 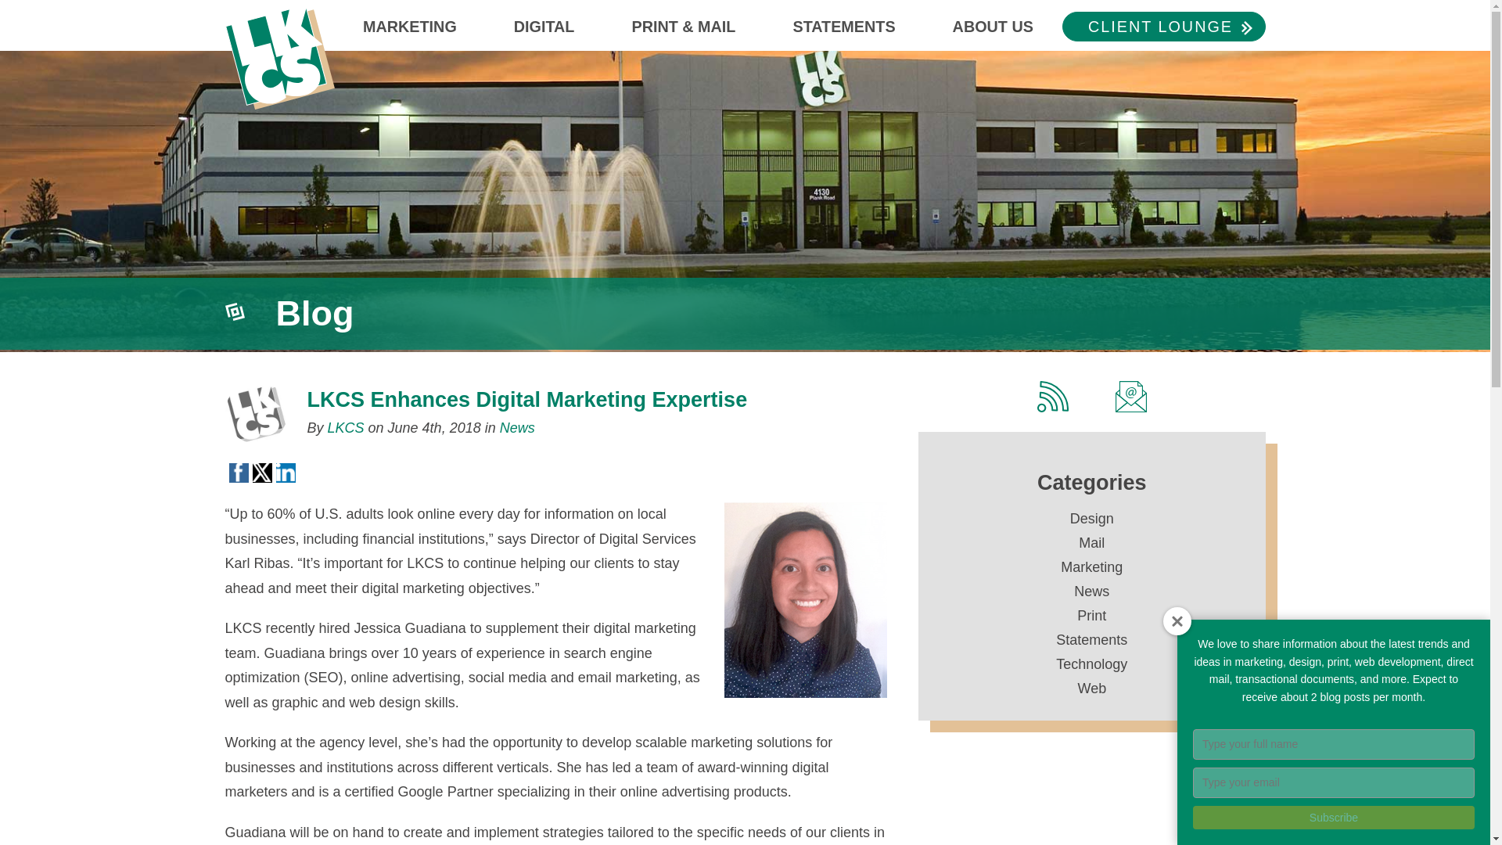 What do you see at coordinates (285, 471) in the screenshot?
I see `LinkedIn` at bounding box center [285, 471].